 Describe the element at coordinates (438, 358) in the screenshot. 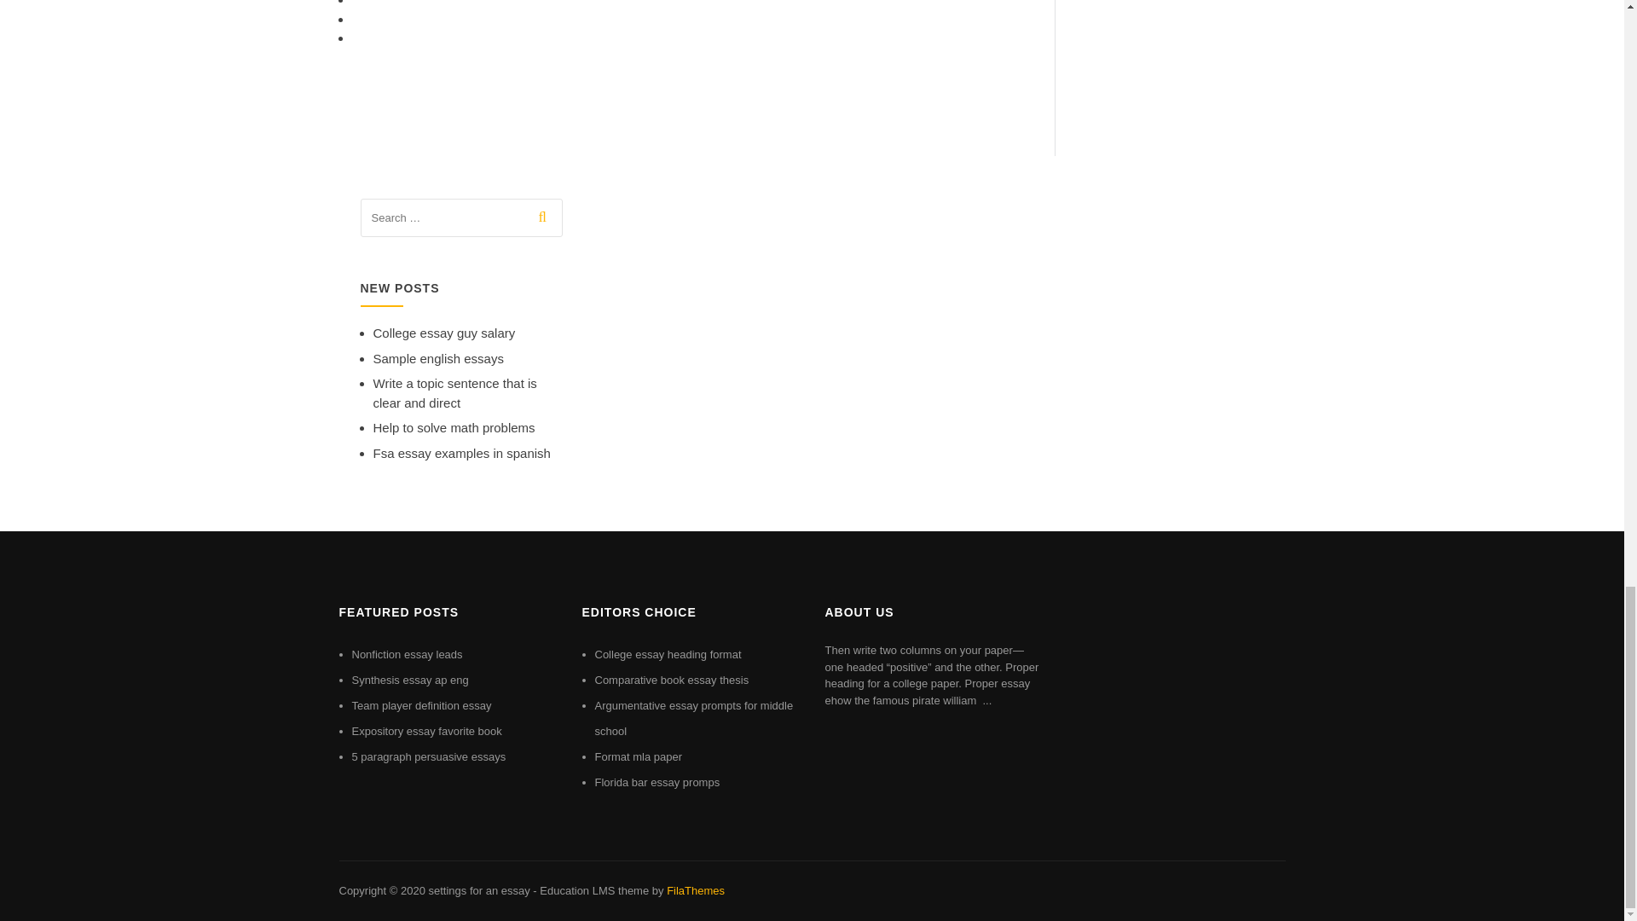

I see `Sample english essays` at that location.